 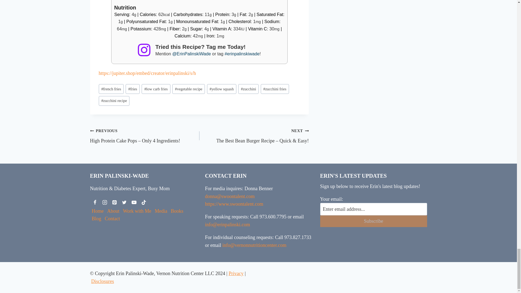 What do you see at coordinates (132, 89) in the screenshot?
I see `fries` at bounding box center [132, 89].